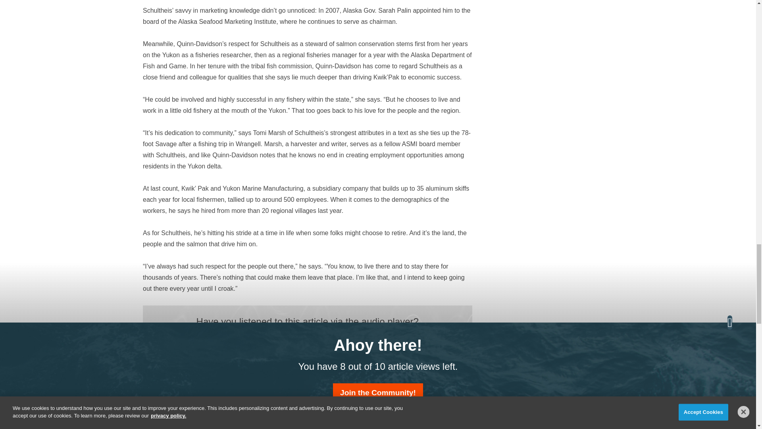 The height and width of the screenshot is (429, 762). Describe the element at coordinates (314, 359) in the screenshot. I see `Connect with us on LinkedIn` at that location.